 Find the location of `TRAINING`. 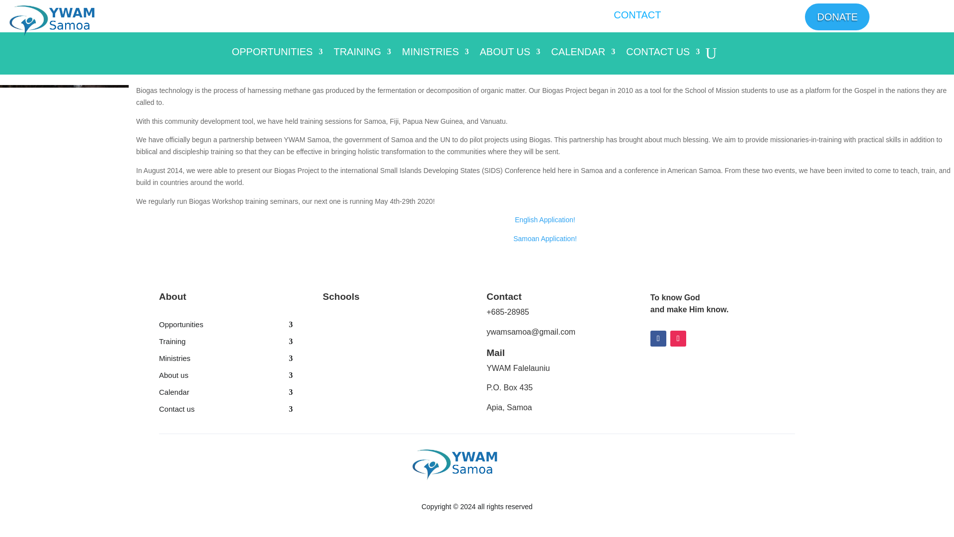

TRAINING is located at coordinates (362, 56).